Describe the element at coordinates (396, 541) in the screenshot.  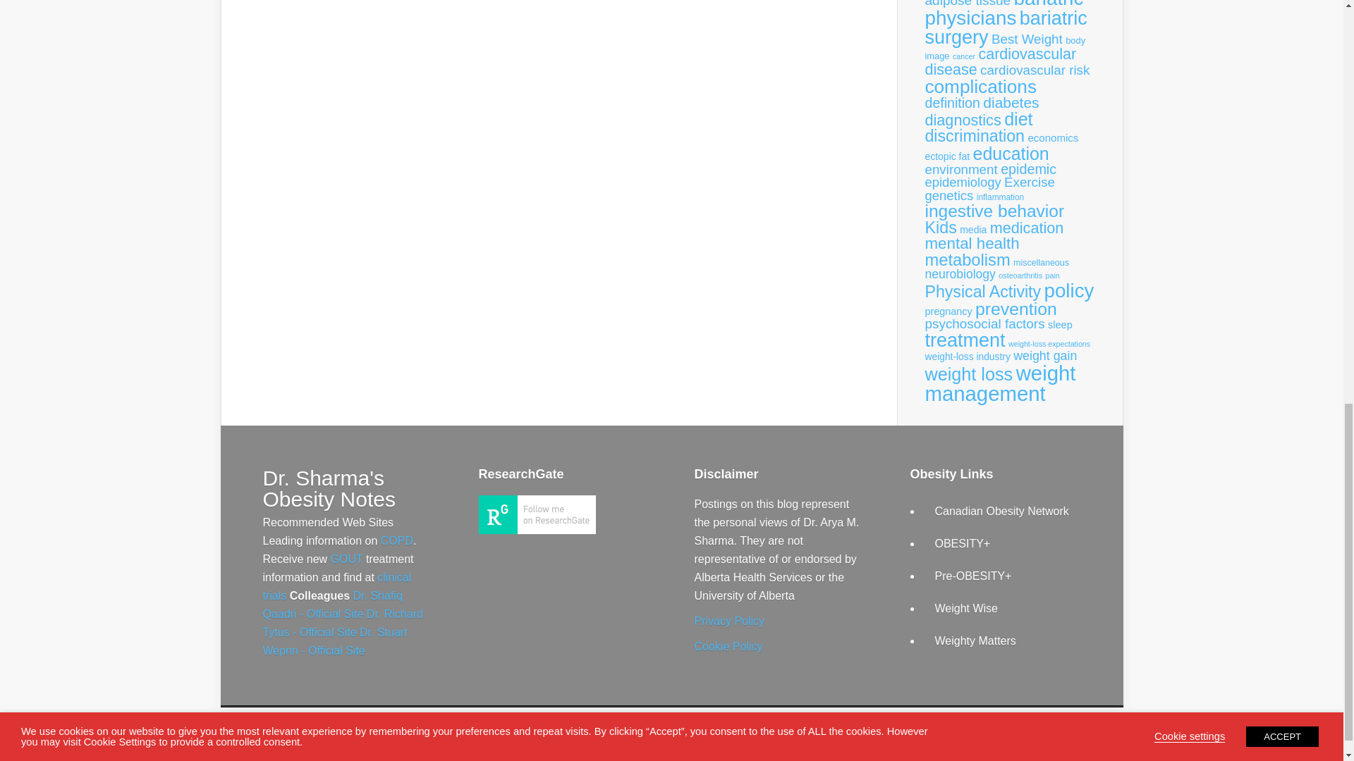
I see `COPD` at that location.